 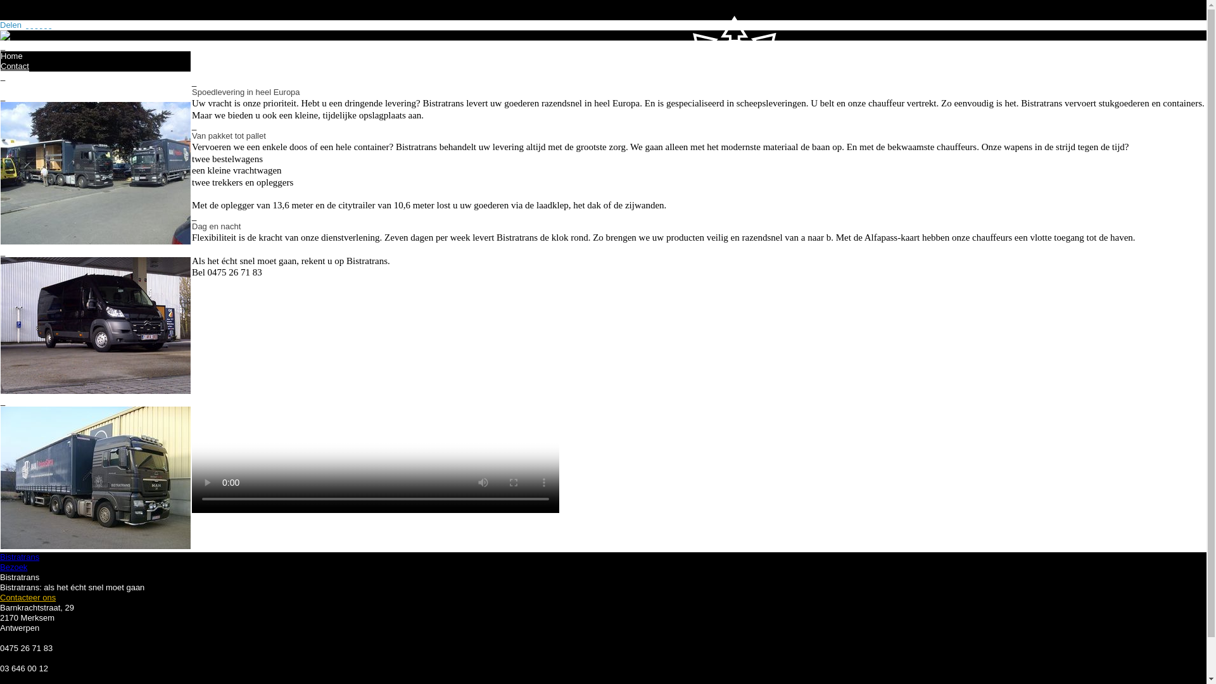 What do you see at coordinates (46, 25) in the screenshot?
I see `Op Netlog posten` at bounding box center [46, 25].